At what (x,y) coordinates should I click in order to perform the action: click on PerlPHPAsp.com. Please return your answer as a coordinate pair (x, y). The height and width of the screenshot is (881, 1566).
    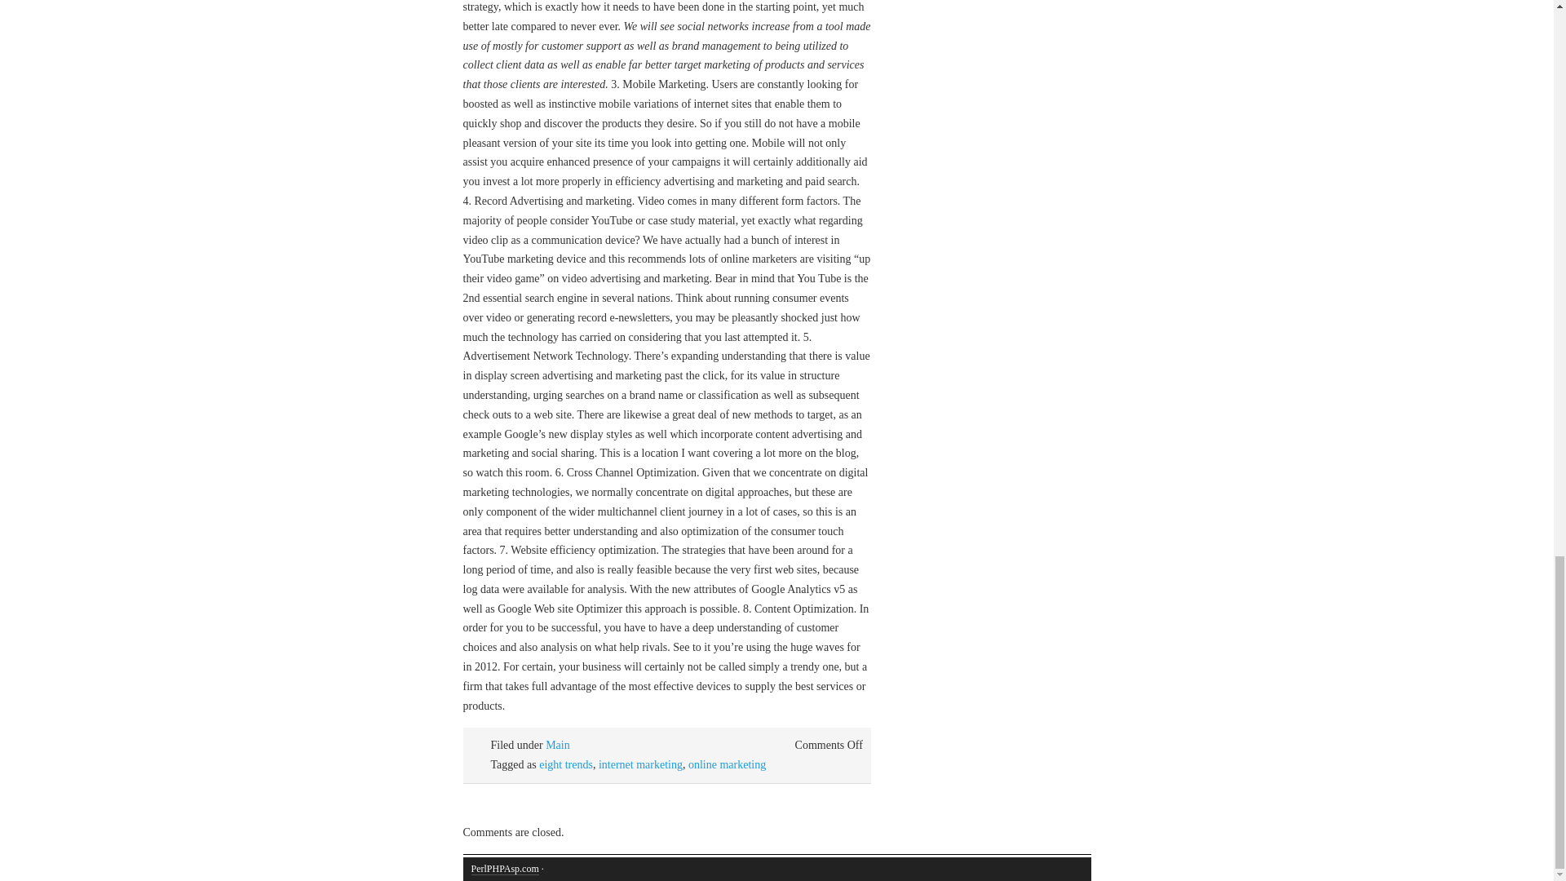
    Looking at the image, I should click on (504, 870).